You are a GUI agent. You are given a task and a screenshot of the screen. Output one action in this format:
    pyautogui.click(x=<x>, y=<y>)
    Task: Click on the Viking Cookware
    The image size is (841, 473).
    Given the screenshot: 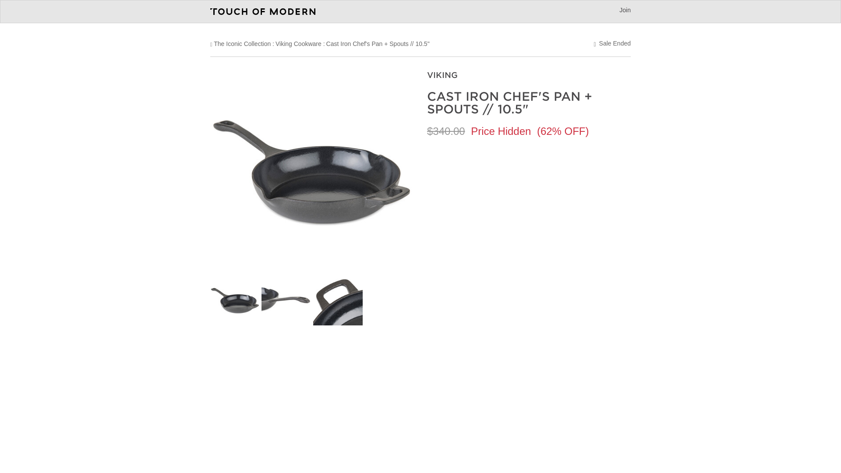 What is the action you would take?
    pyautogui.click(x=298, y=44)
    